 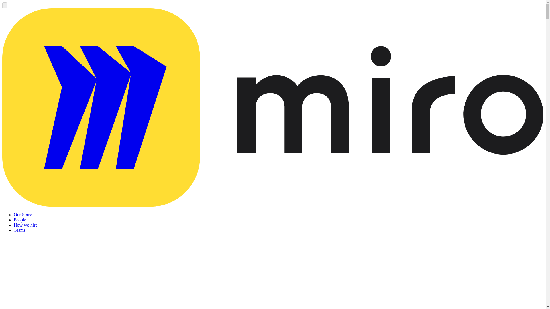 What do you see at coordinates (23, 215) in the screenshot?
I see `Our Story` at bounding box center [23, 215].